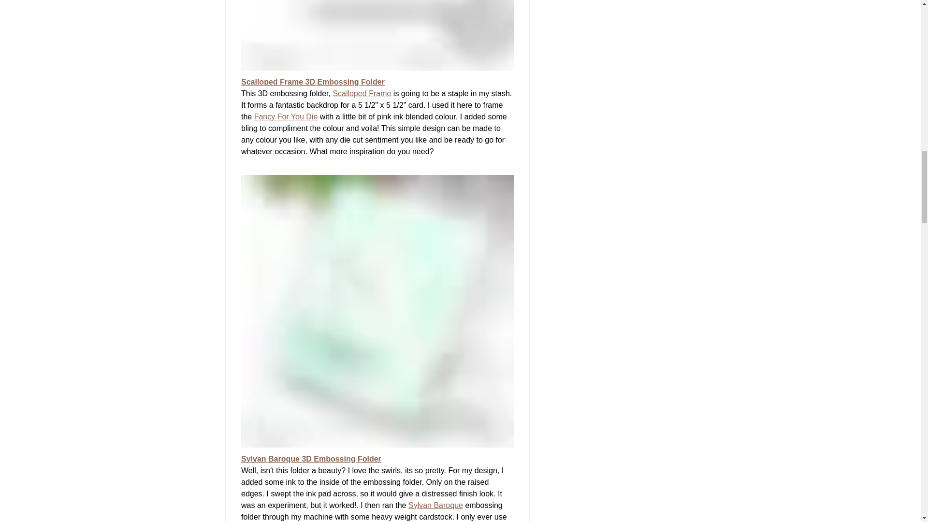 This screenshot has height=522, width=928. Describe the element at coordinates (435, 505) in the screenshot. I see `Sylvan Baroque` at that location.